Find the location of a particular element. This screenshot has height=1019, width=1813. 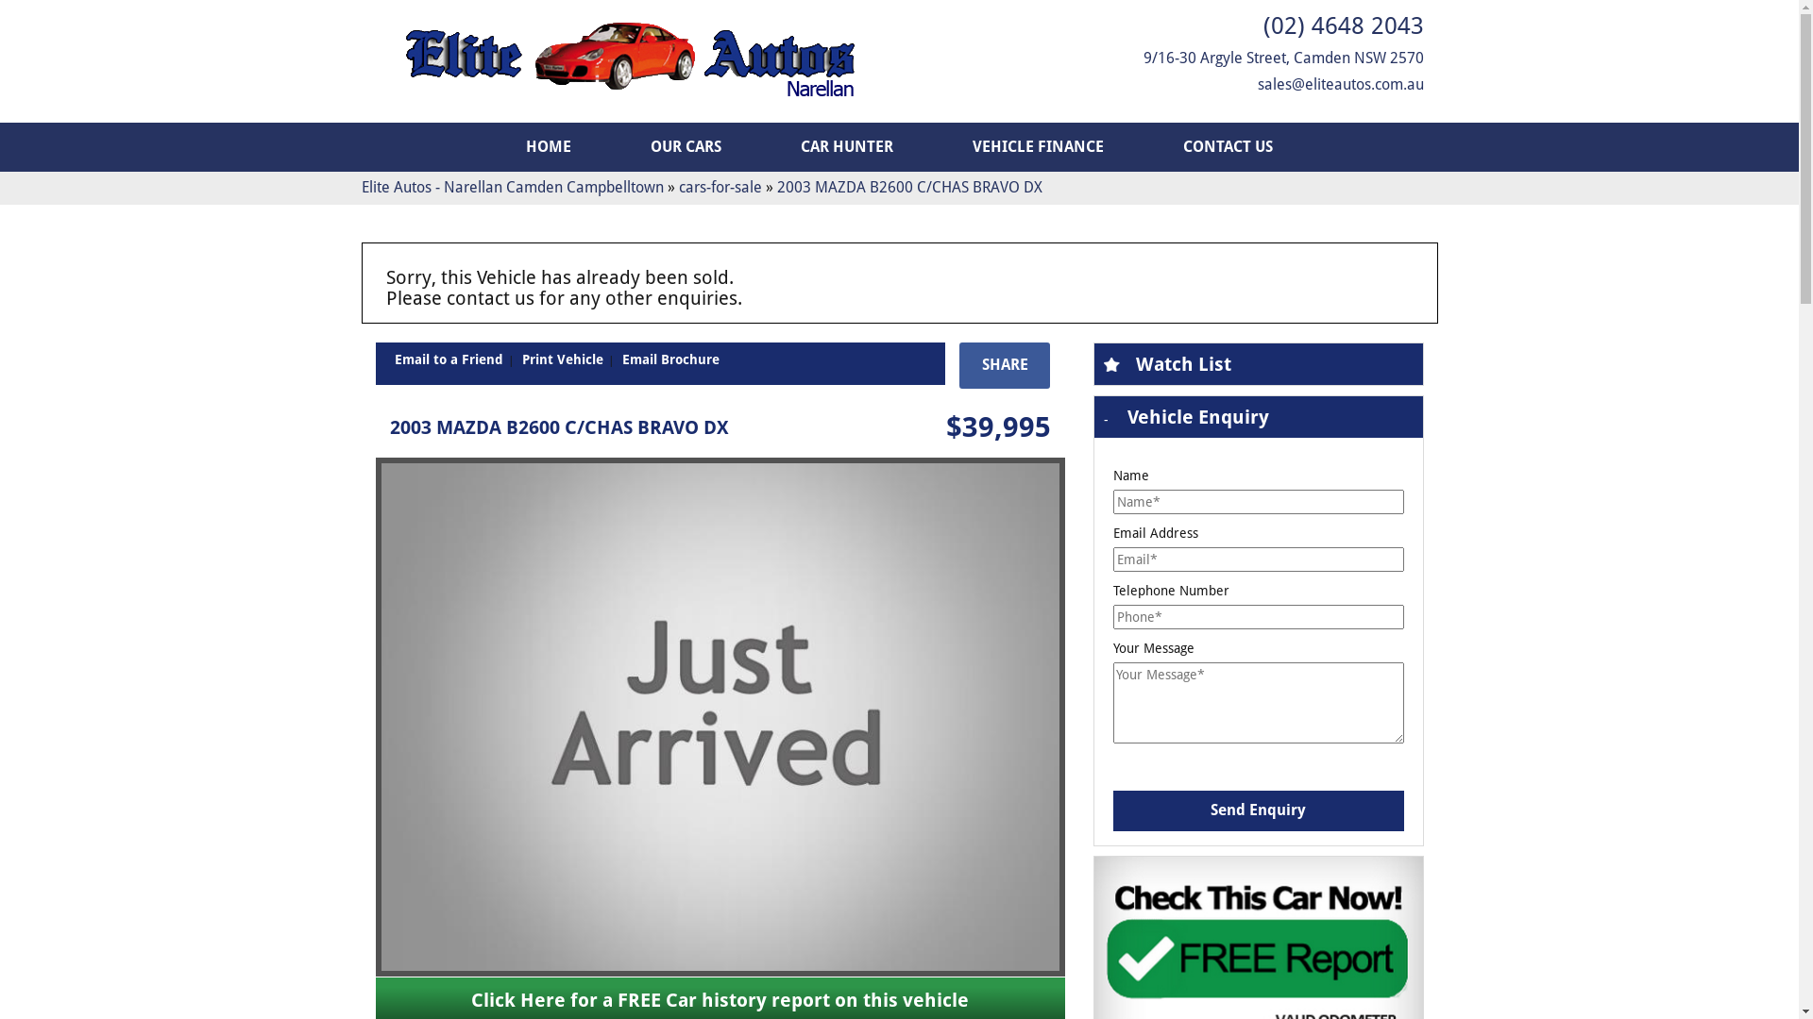

Watch List is located at coordinates (1258, 364).